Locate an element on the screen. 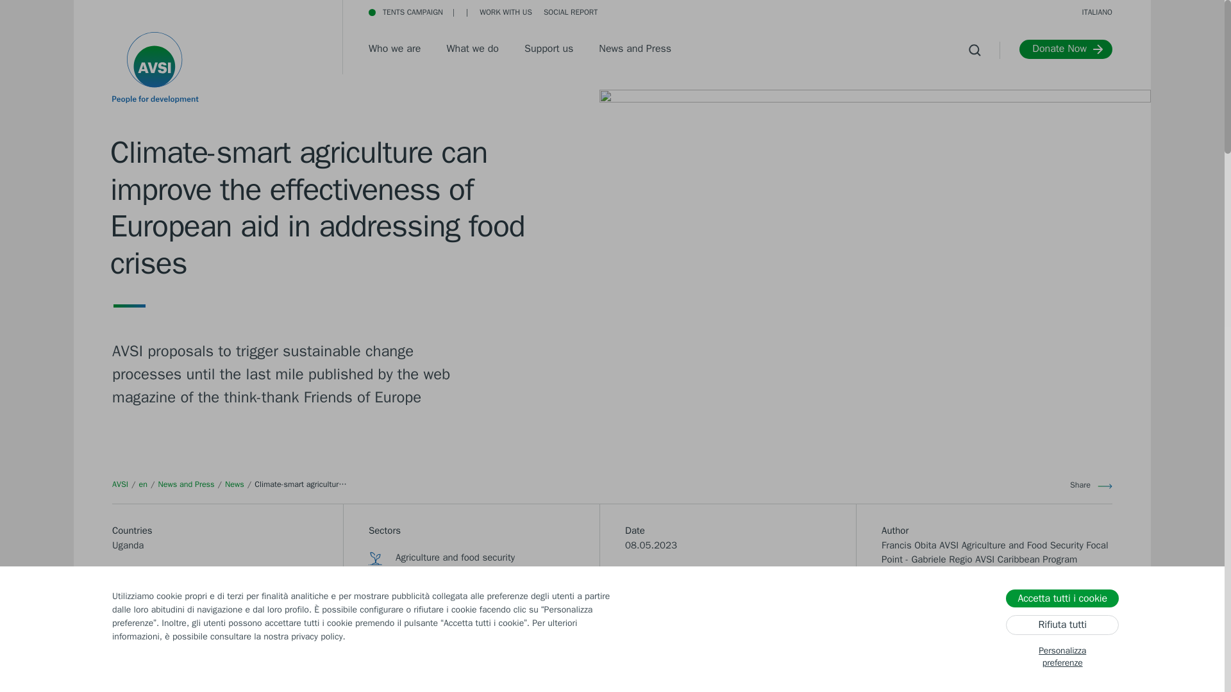 This screenshot has height=692, width=1231. AVSI is located at coordinates (119, 484).